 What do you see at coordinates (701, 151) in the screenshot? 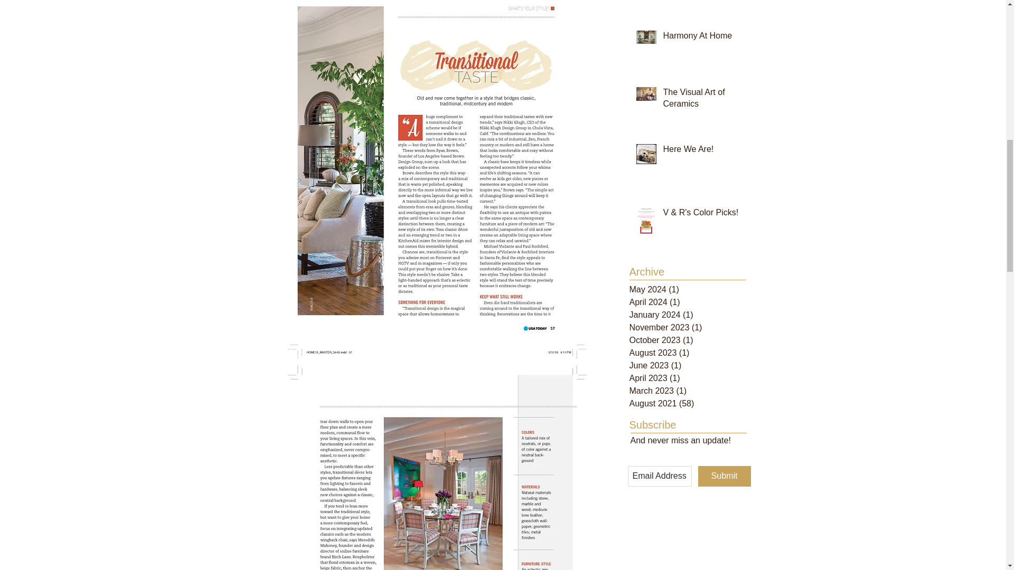
I see `Here We Are!` at bounding box center [701, 151].